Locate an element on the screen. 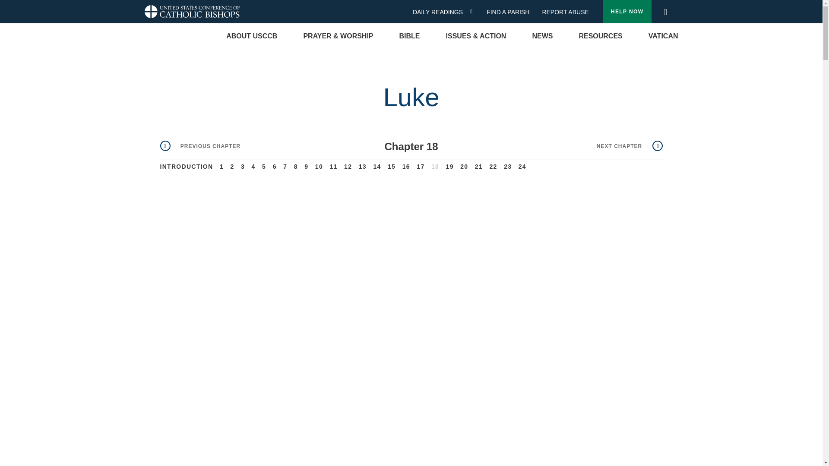 This screenshot has height=466, width=829. Go is located at coordinates (668, 12).